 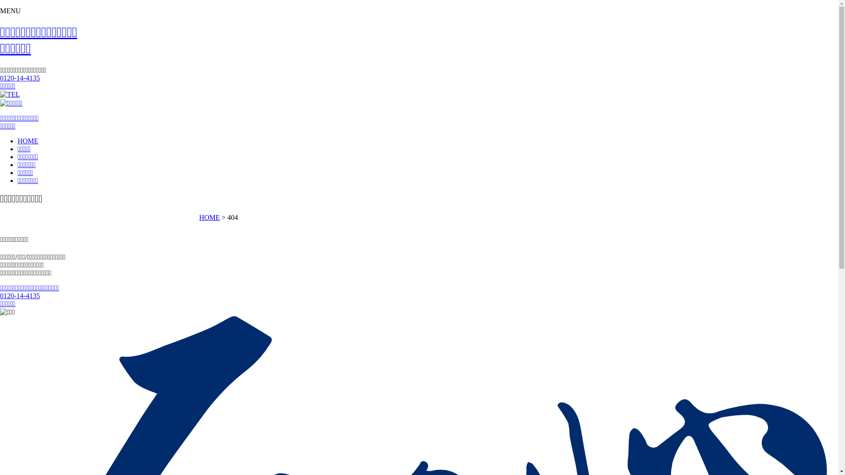 I want to click on HOME, so click(x=209, y=217).